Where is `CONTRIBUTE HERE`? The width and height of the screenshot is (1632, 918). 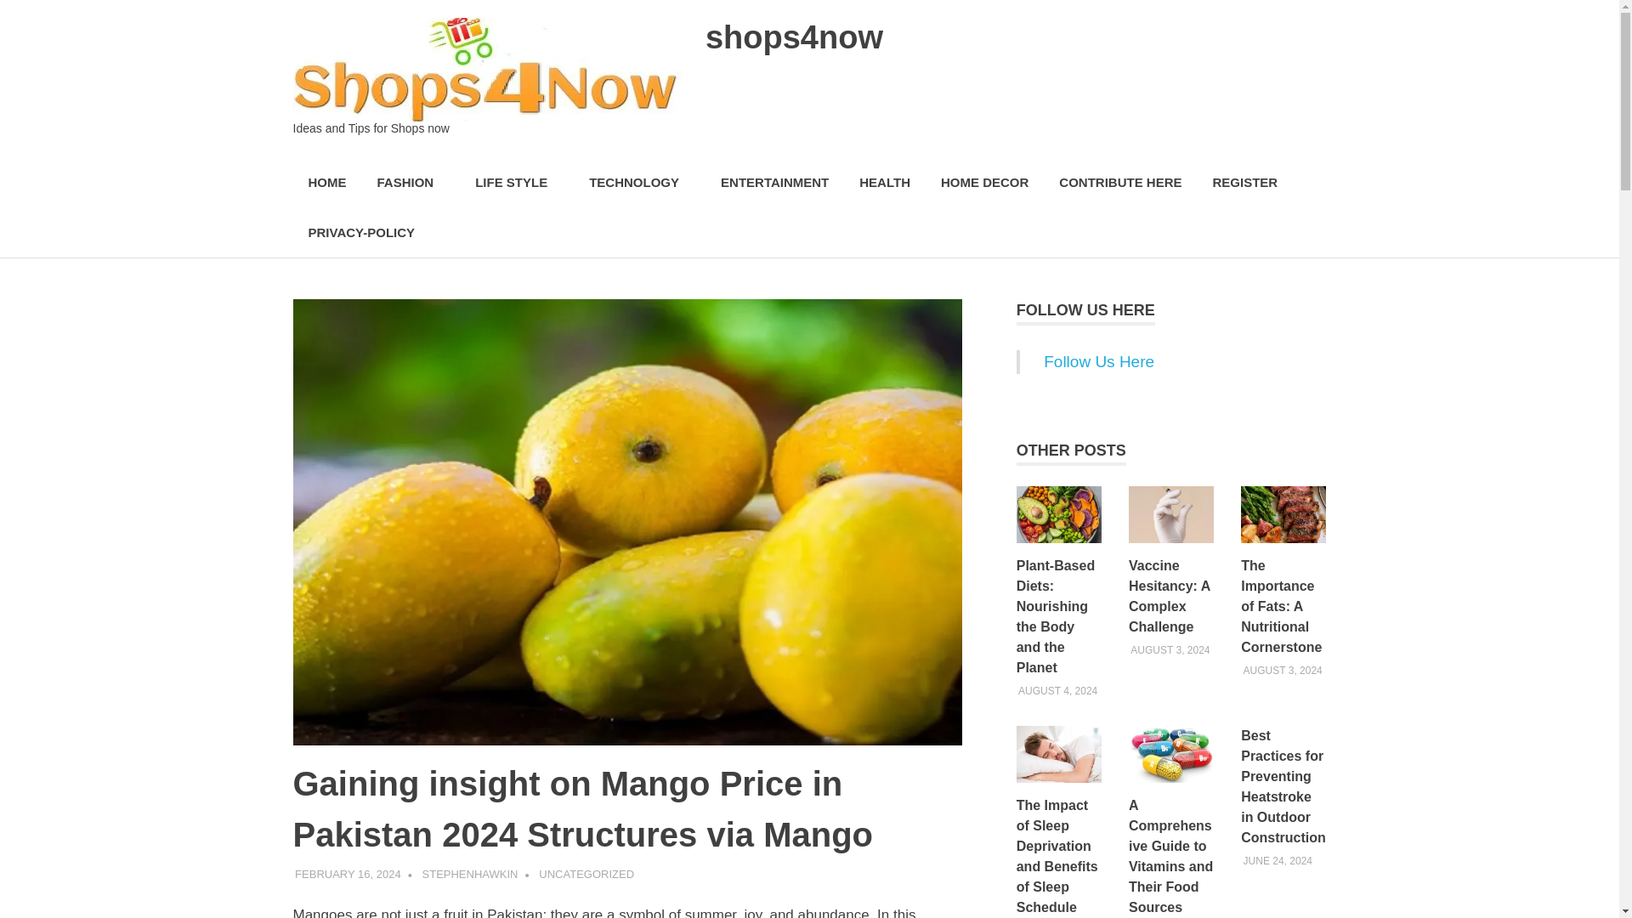 CONTRIBUTE HERE is located at coordinates (1120, 183).